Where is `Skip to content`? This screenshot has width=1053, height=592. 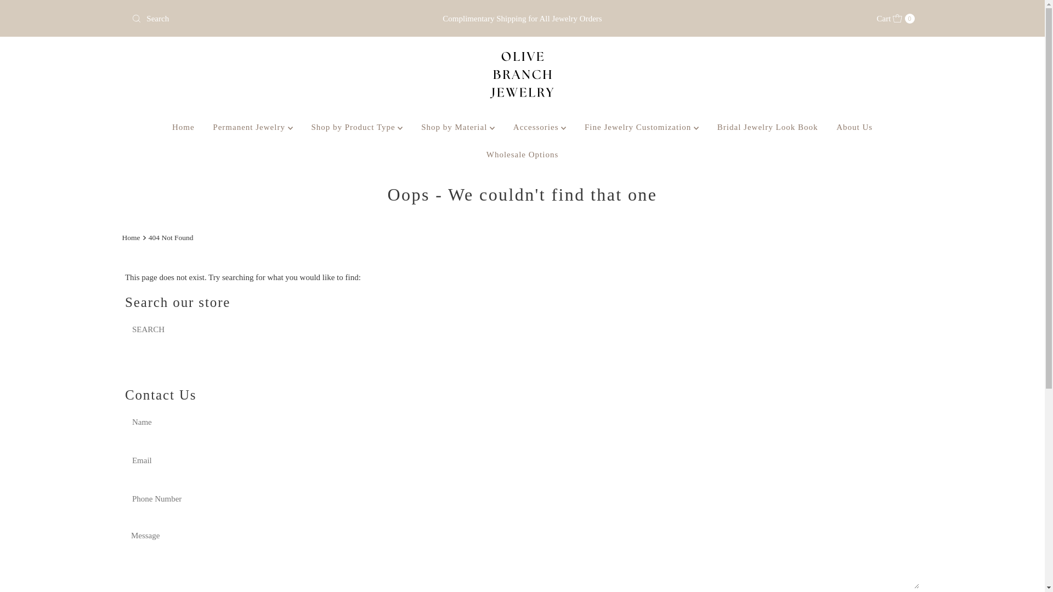
Skip to content is located at coordinates (896, 19).